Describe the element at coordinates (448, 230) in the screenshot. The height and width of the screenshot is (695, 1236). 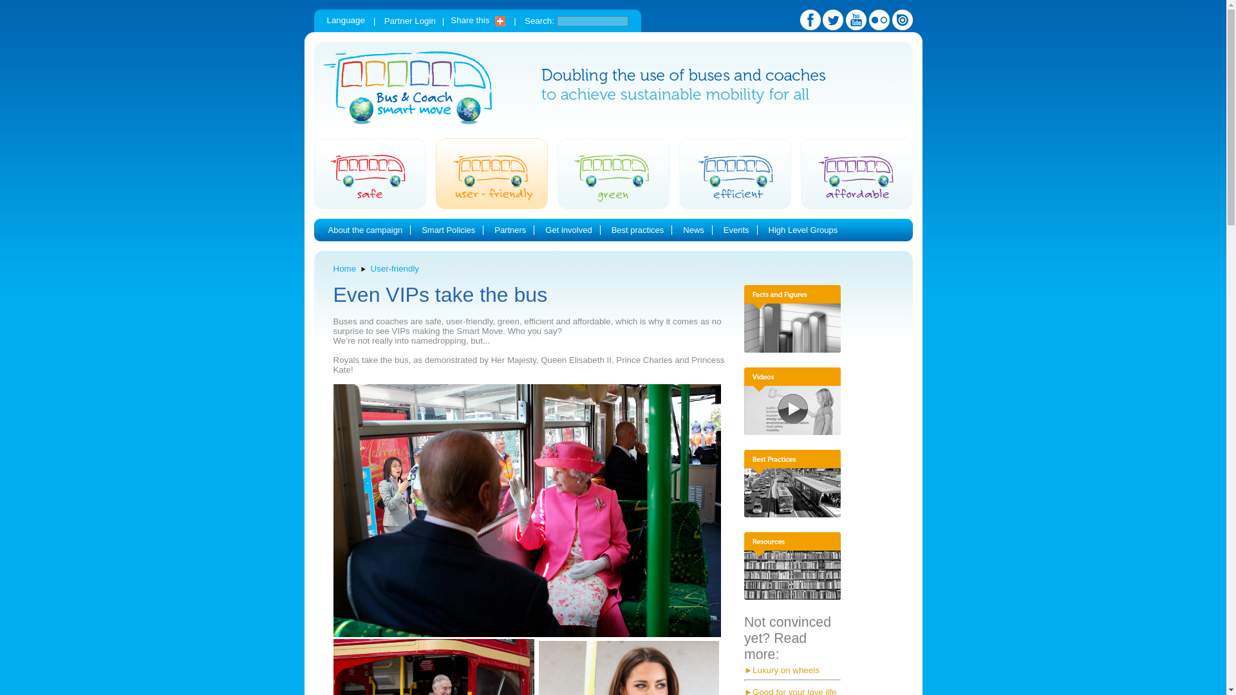
I see `Smart Policies` at that location.